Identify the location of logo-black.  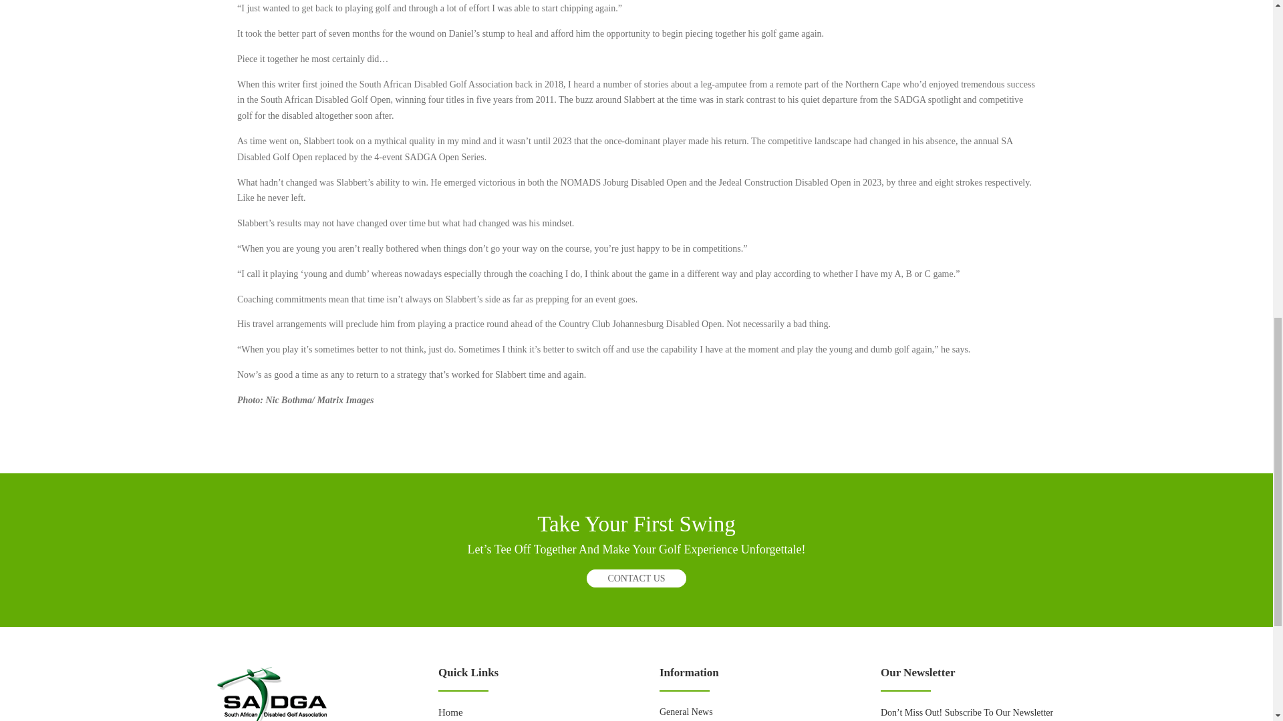
(271, 694).